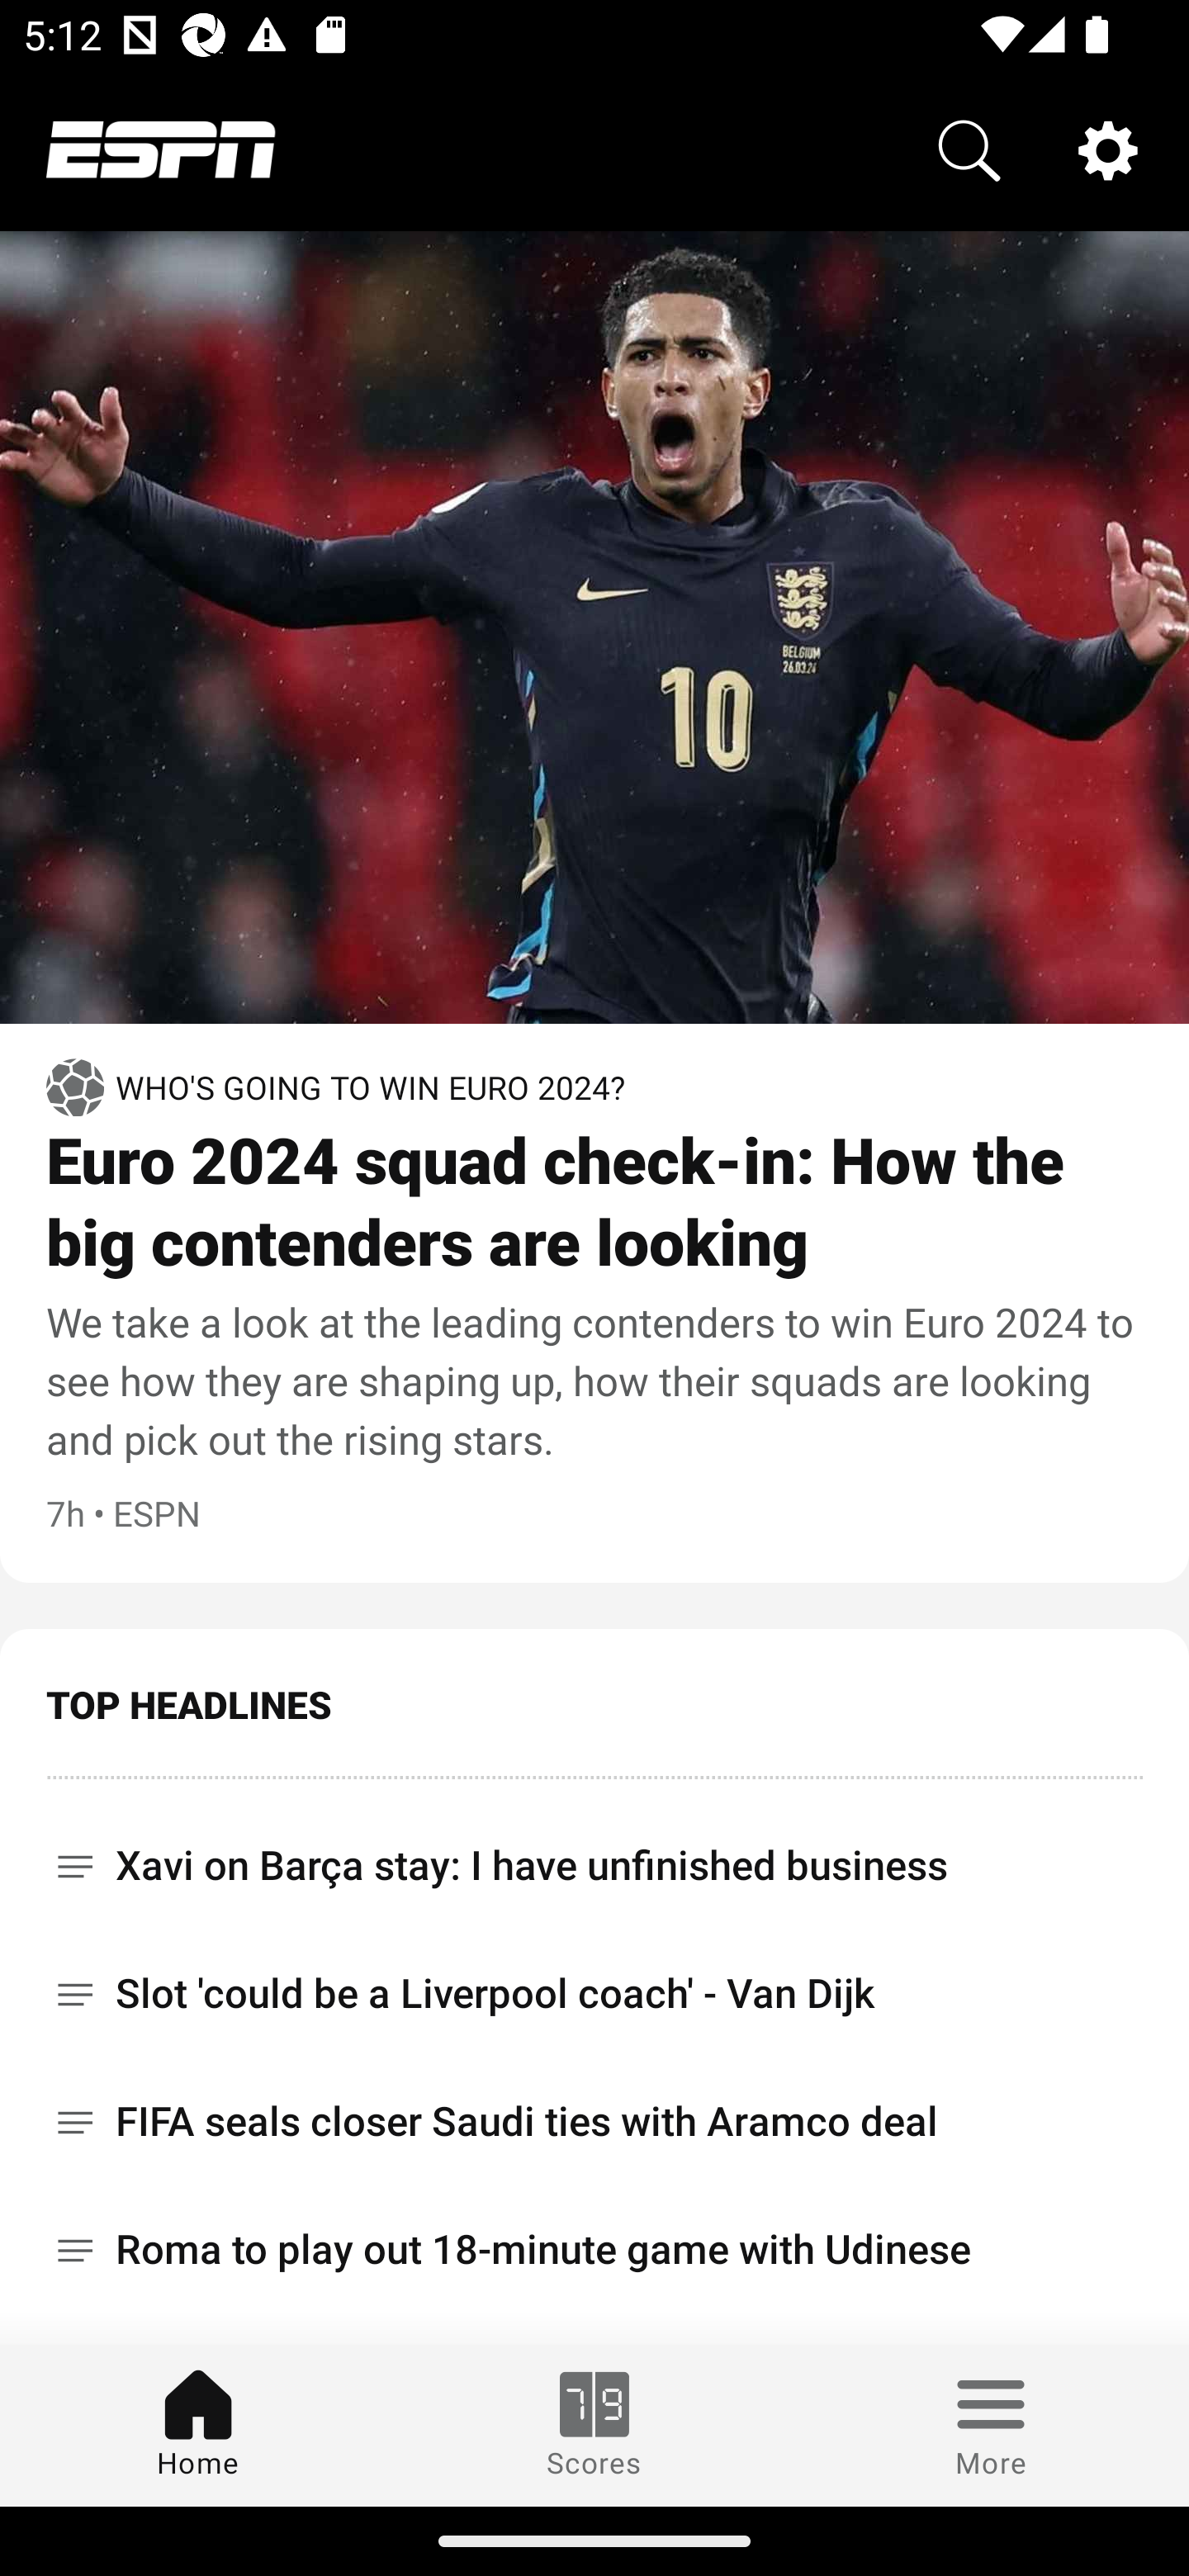 This screenshot has height=2576, width=1189. I want to click on Settings, so click(1108, 149).